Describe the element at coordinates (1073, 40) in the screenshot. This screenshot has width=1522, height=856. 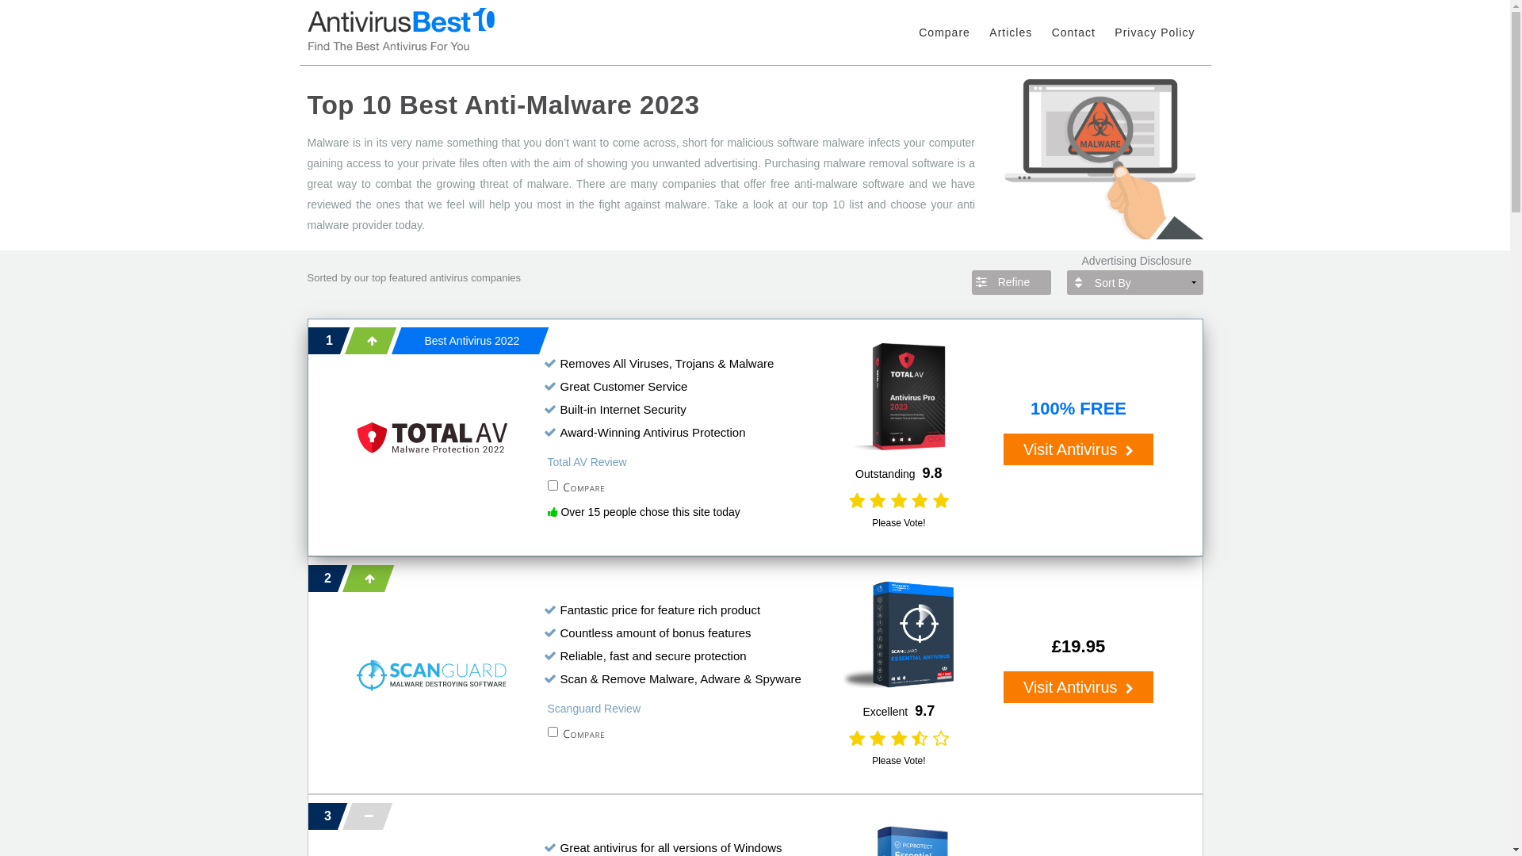
I see `Contact` at that location.